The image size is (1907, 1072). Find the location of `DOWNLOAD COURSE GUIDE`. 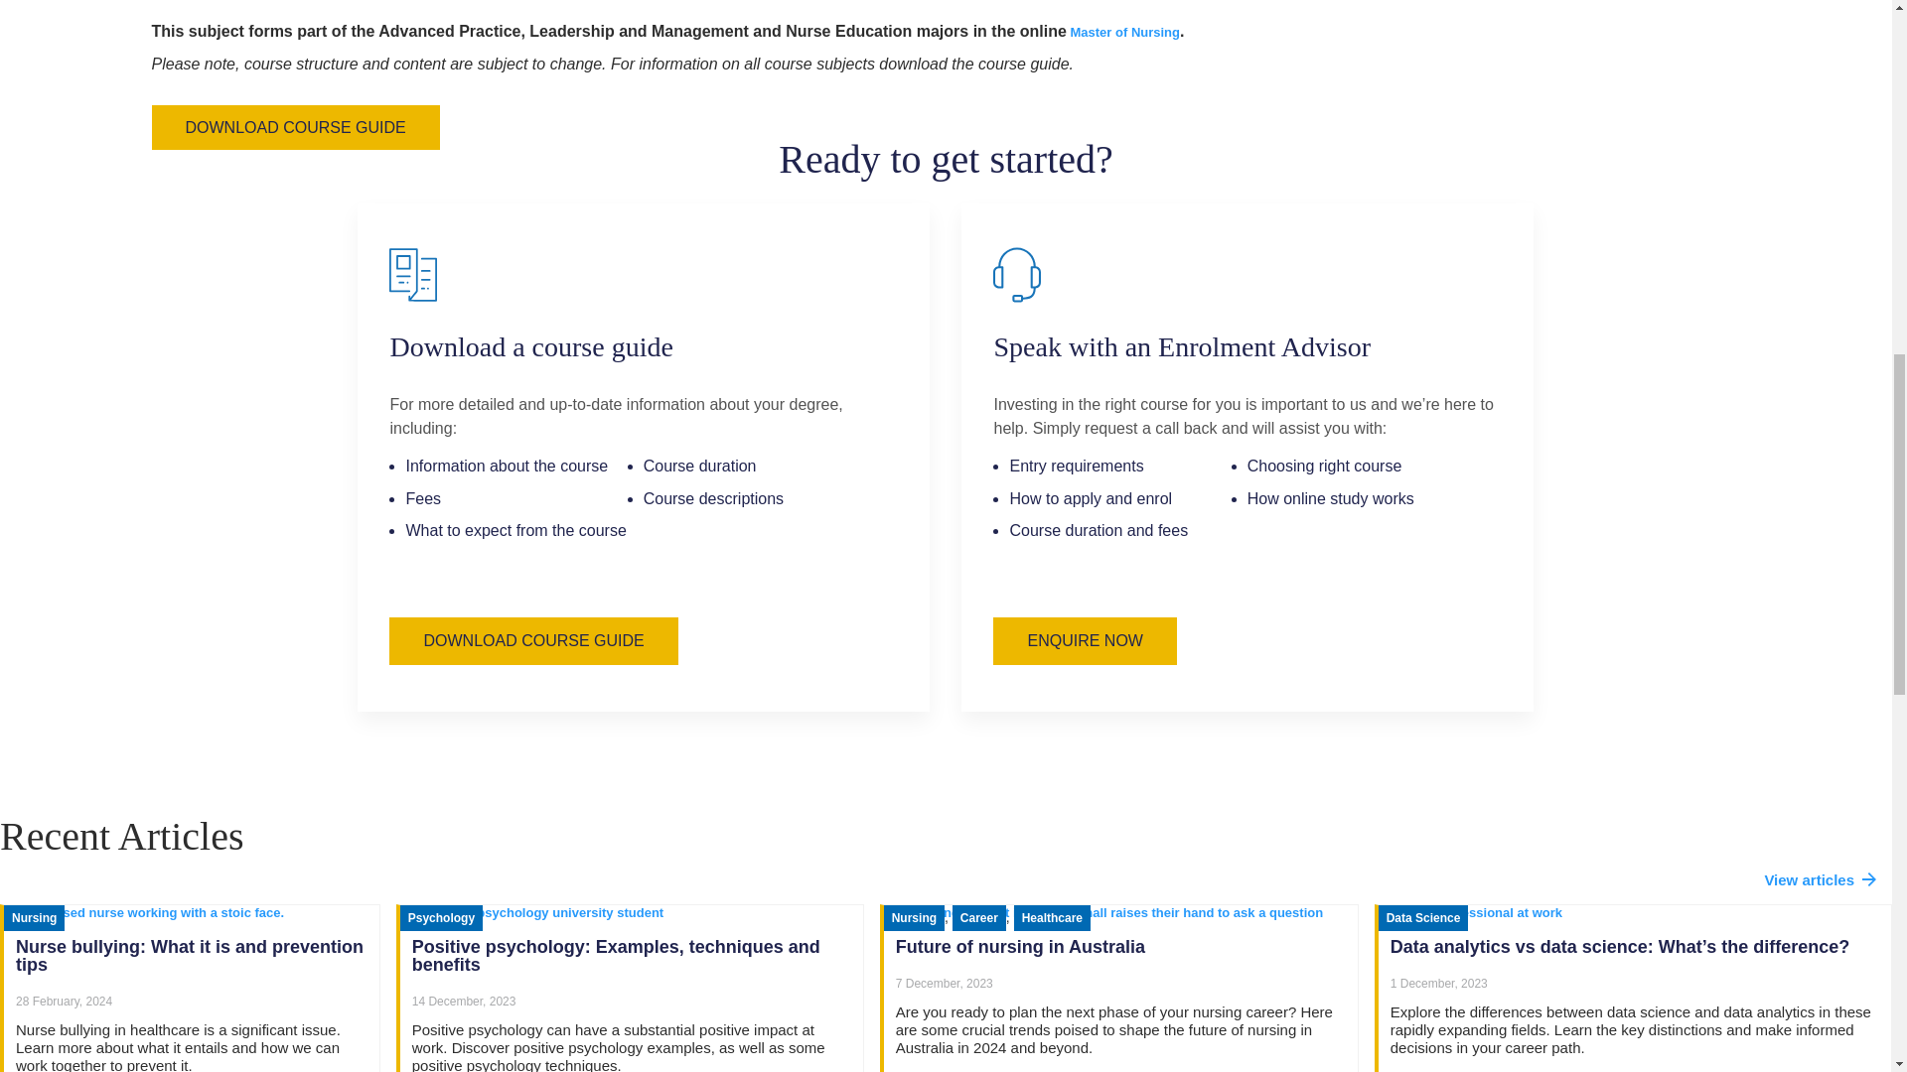

DOWNLOAD COURSE GUIDE is located at coordinates (294, 127).